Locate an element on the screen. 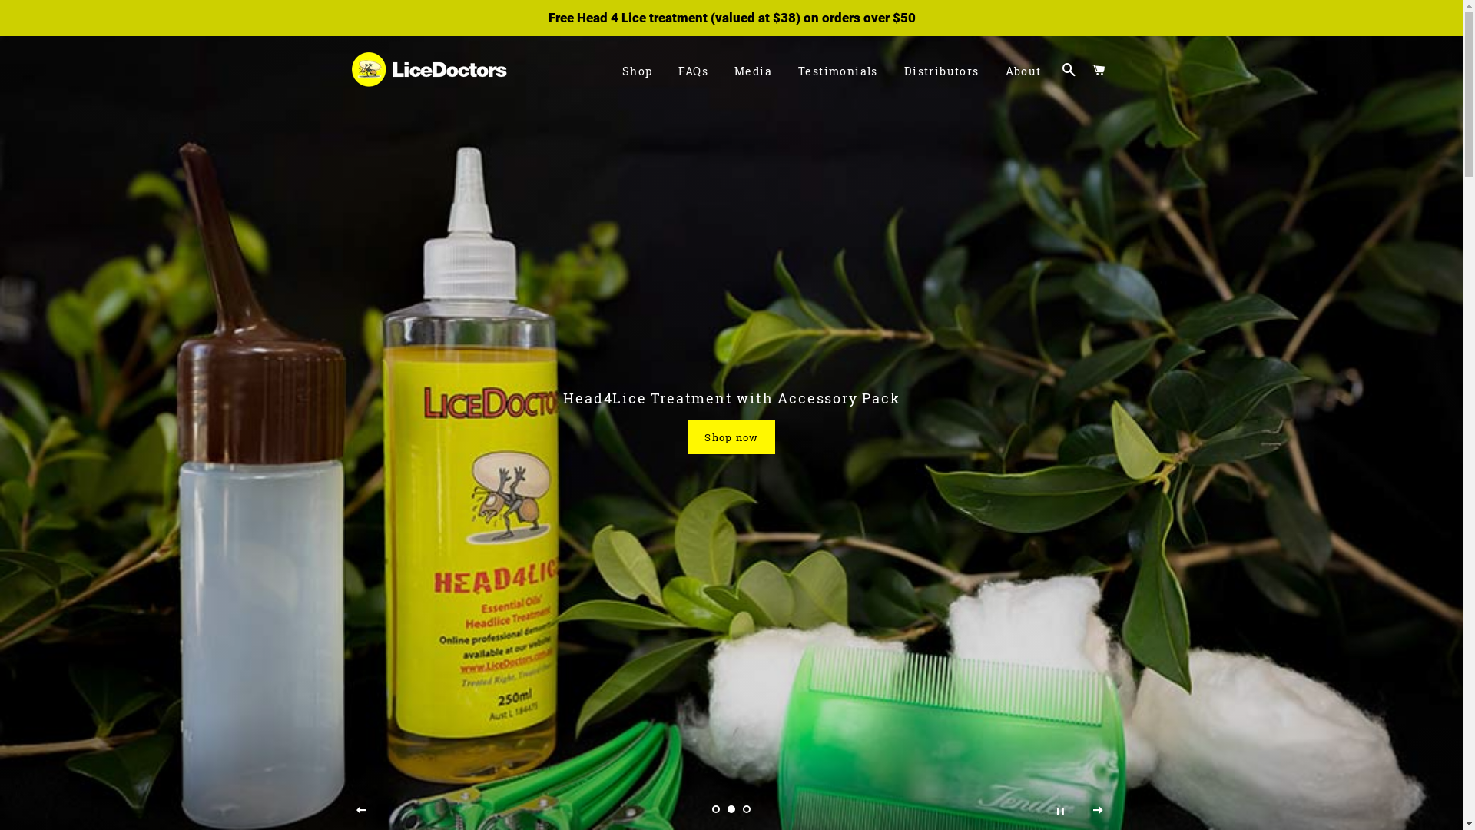 The image size is (1475, 830). Media is located at coordinates (753, 71).